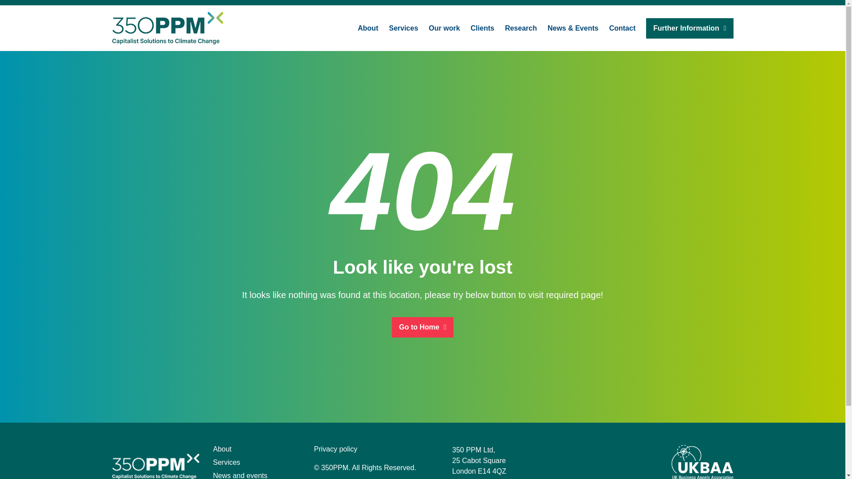 The height and width of the screenshot is (479, 852). I want to click on Contact, so click(622, 27).